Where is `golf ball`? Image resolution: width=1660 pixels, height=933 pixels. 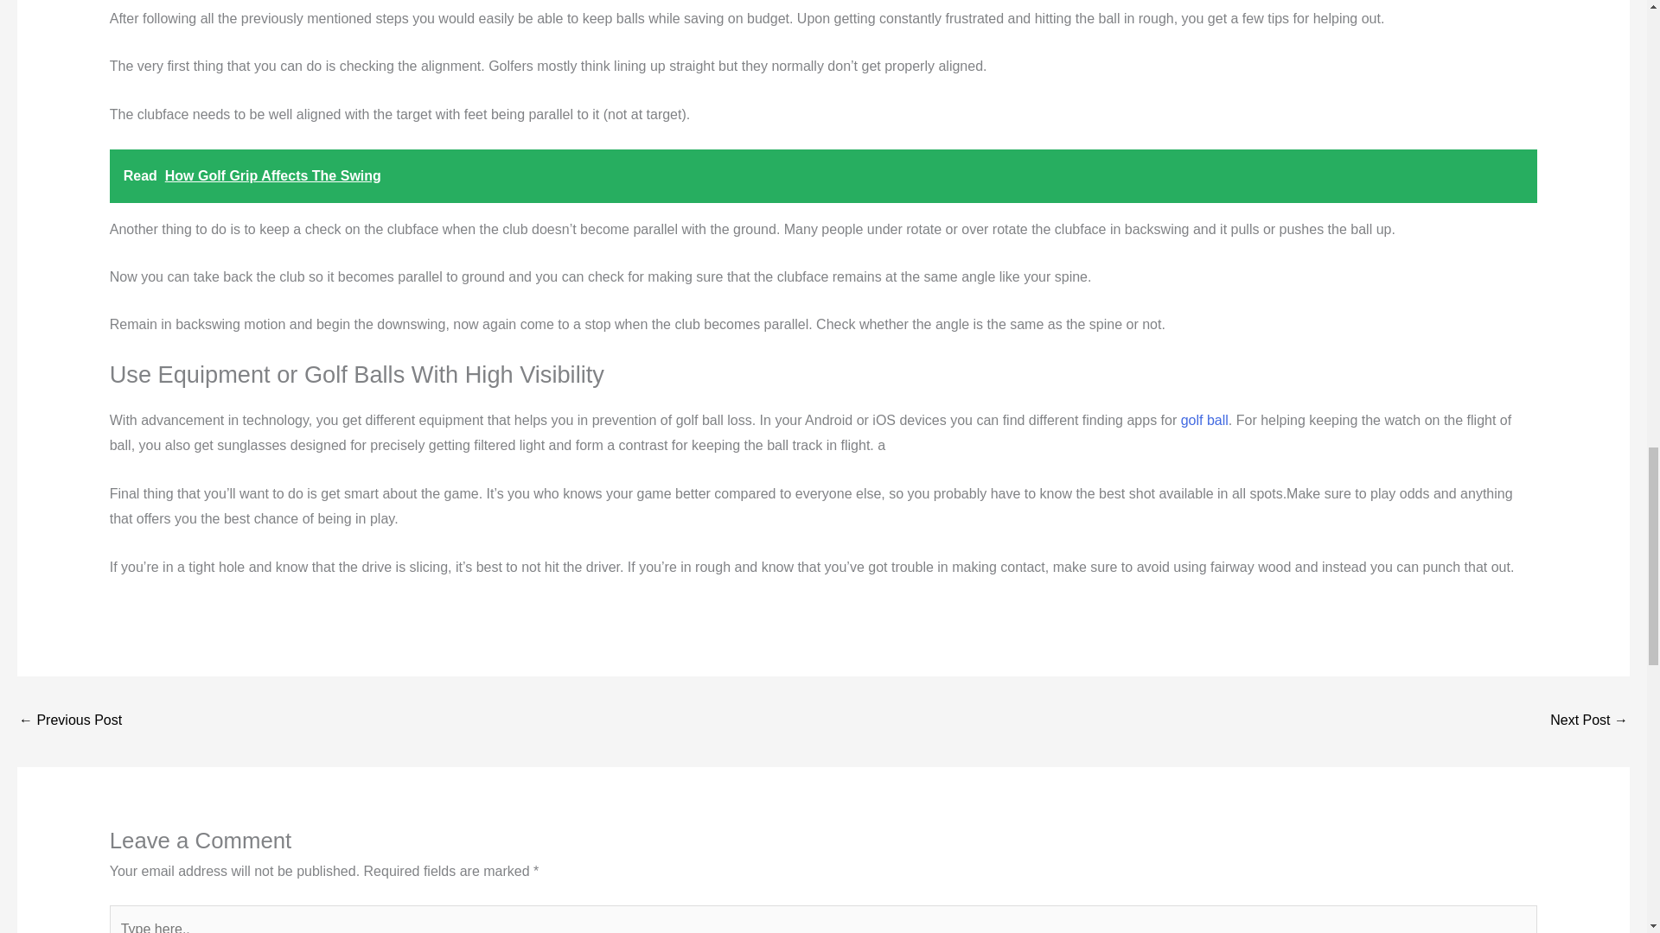
golf ball is located at coordinates (1203, 420).